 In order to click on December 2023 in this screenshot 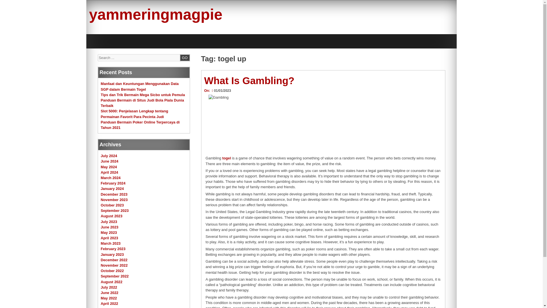, I will do `click(114, 194)`.